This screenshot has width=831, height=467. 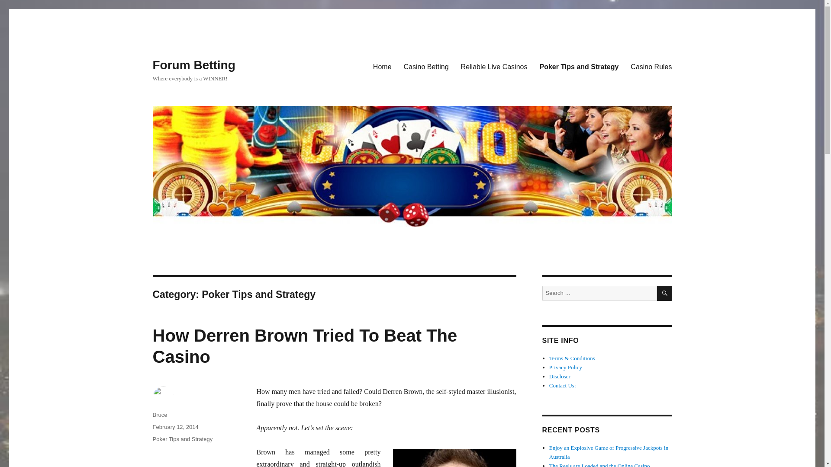 What do you see at coordinates (579, 66) in the screenshot?
I see `Poker Tips and Strategy` at bounding box center [579, 66].